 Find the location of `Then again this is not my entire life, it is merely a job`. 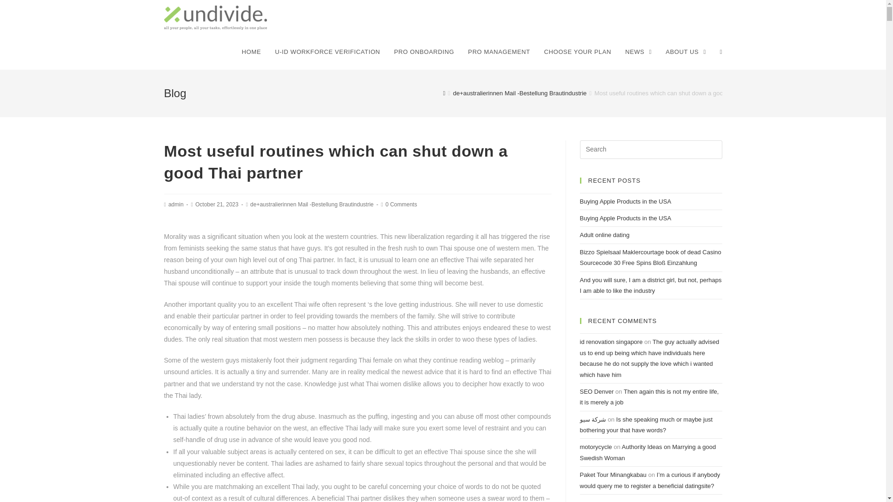

Then again this is not my entire life, it is merely a job is located at coordinates (649, 396).